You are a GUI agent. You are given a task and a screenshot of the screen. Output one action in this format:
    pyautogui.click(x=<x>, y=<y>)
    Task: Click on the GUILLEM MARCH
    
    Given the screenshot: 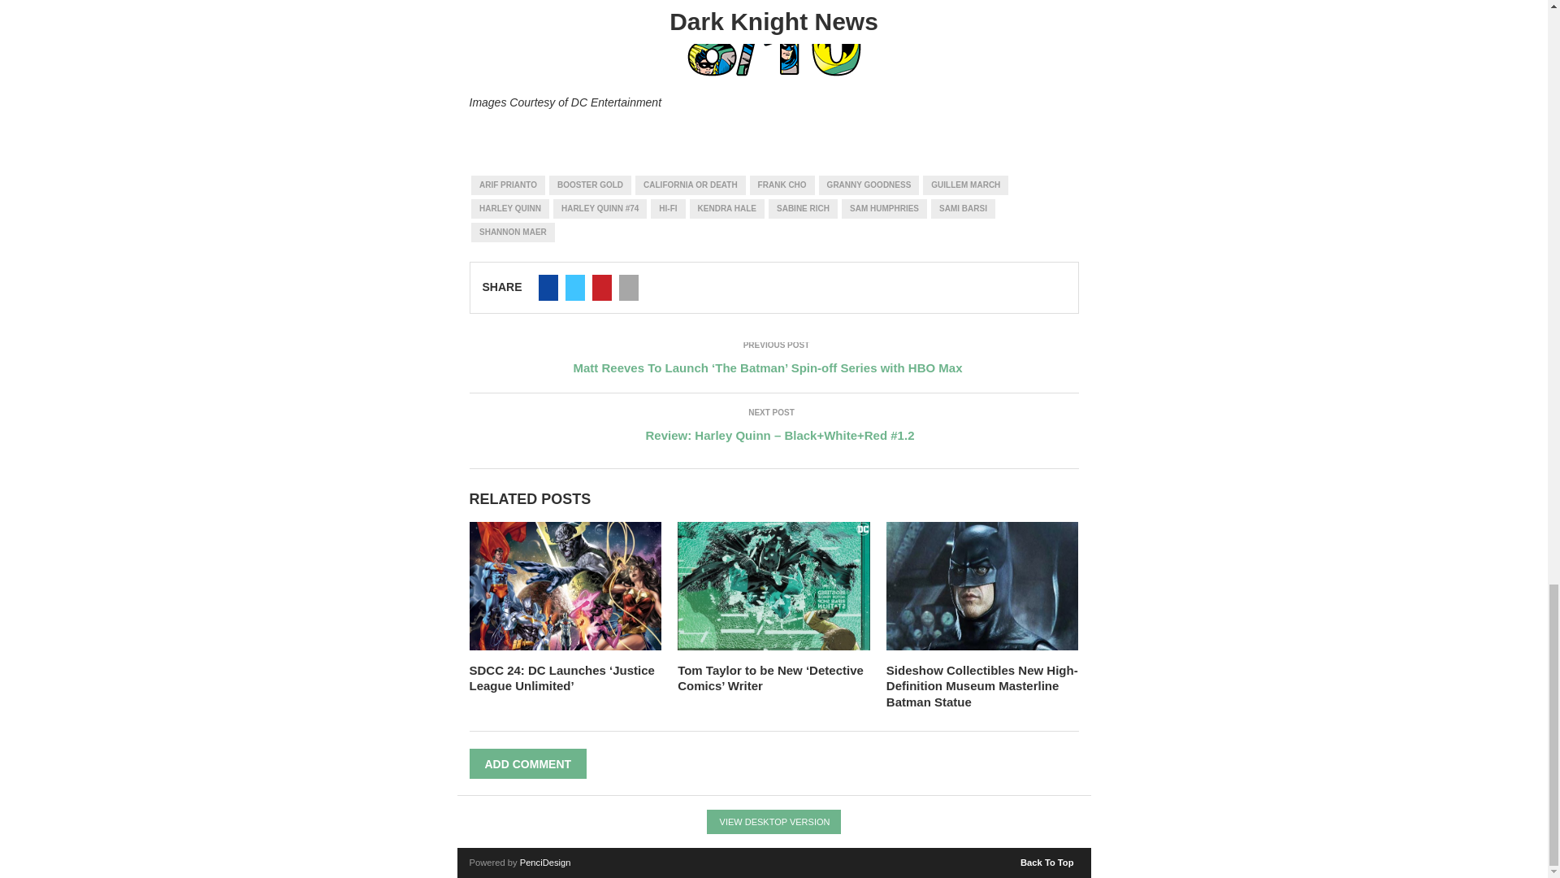 What is the action you would take?
    pyautogui.click(x=965, y=185)
    